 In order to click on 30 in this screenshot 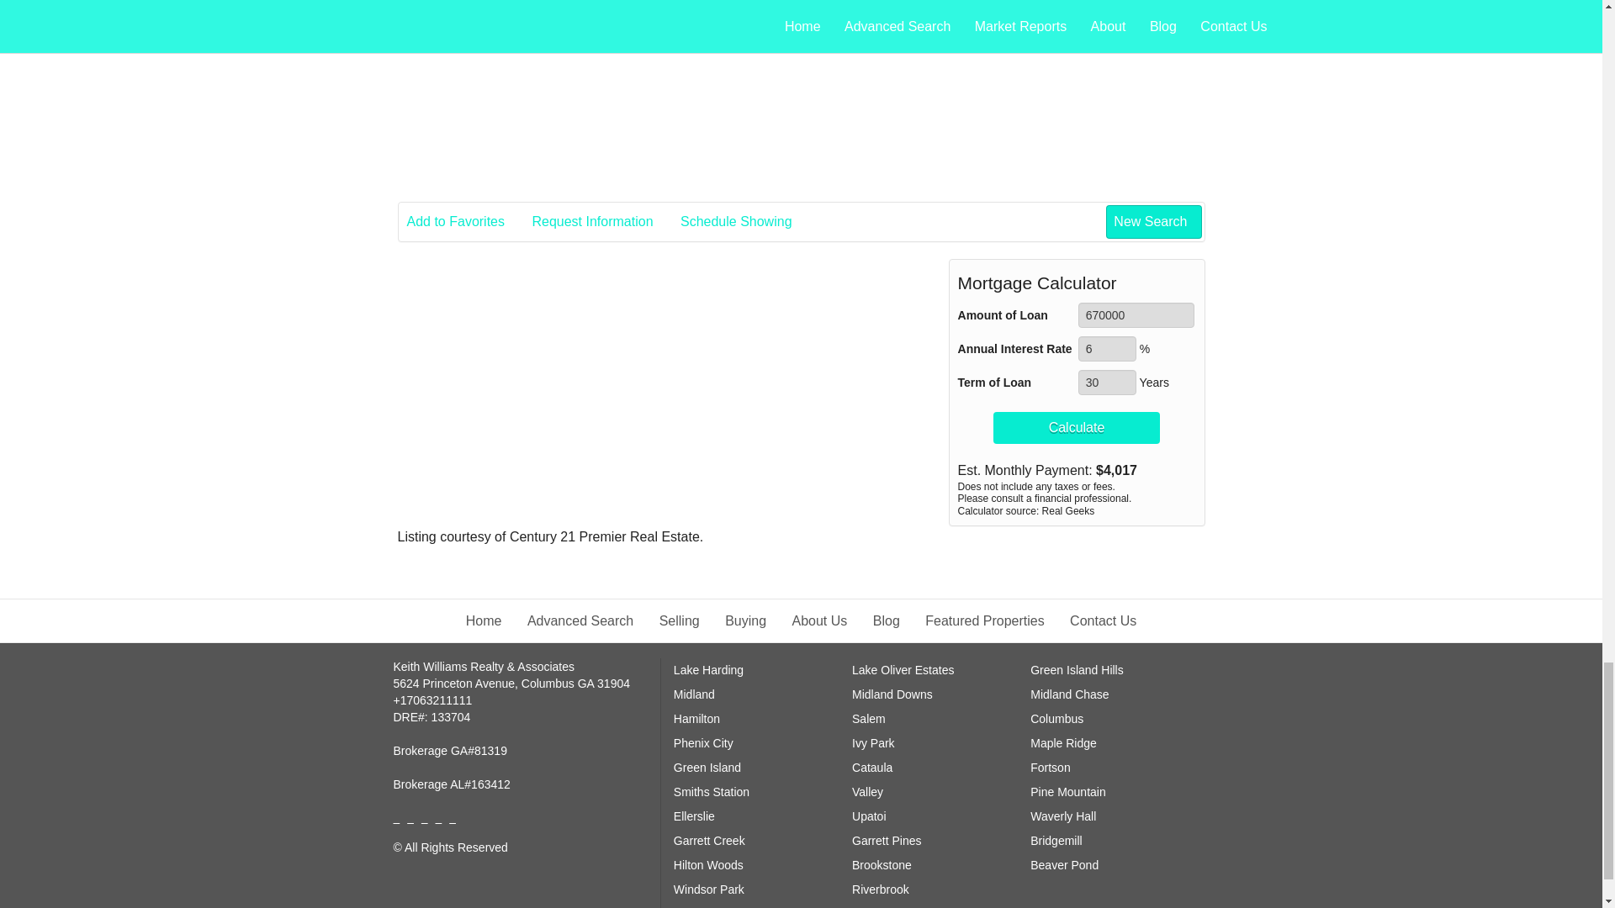, I will do `click(1107, 382)`.